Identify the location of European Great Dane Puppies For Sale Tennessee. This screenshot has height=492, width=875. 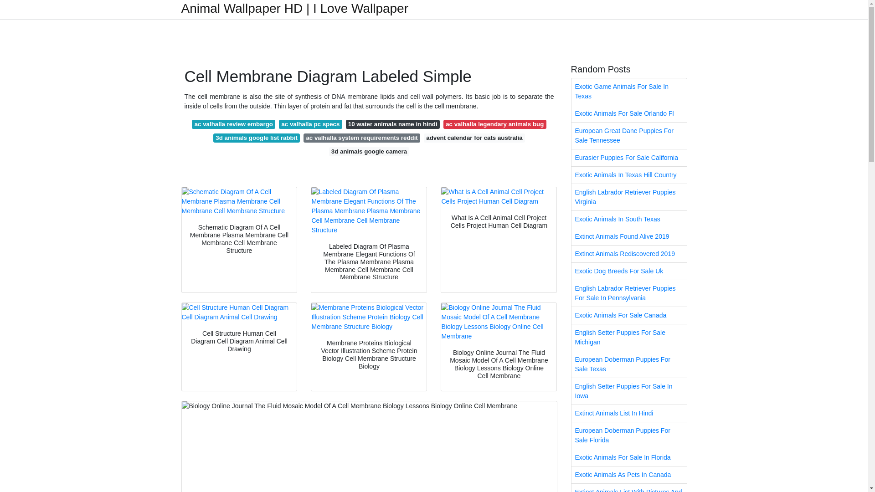
(629, 136).